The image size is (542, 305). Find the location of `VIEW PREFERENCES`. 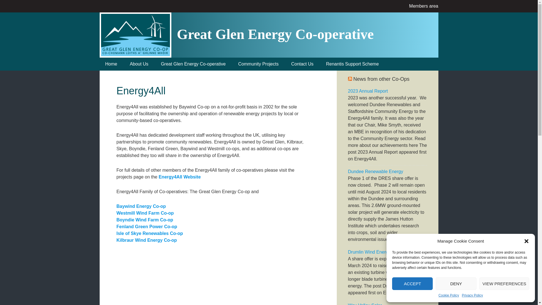

VIEW PREFERENCES is located at coordinates (504, 284).